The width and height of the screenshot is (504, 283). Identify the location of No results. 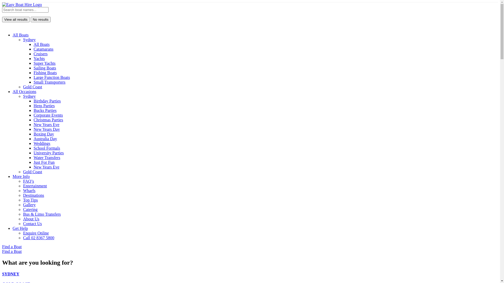
(41, 19).